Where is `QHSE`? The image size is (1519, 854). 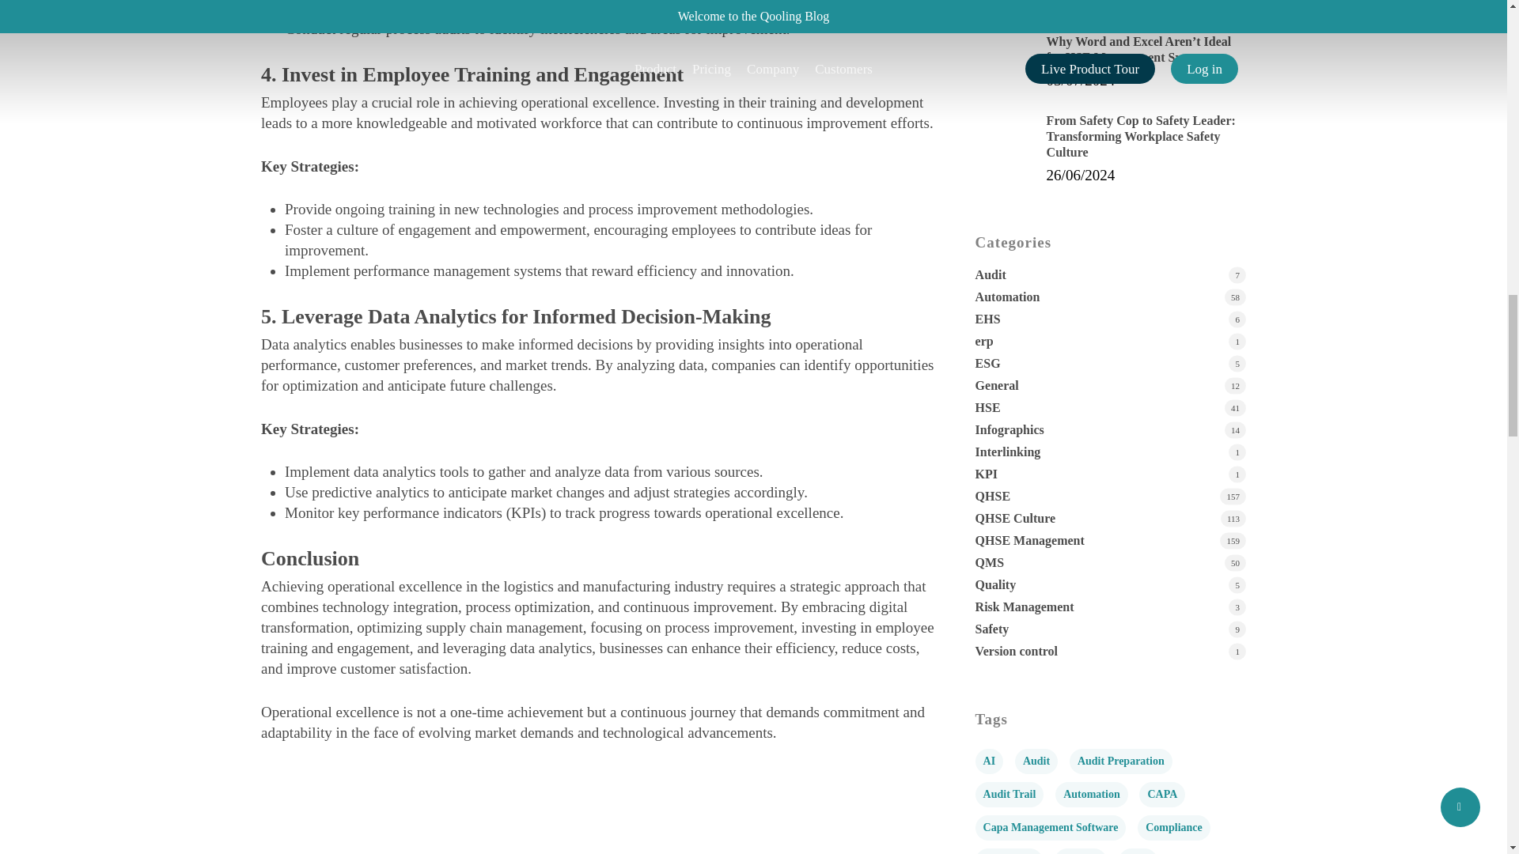 QHSE is located at coordinates (1110, 497).